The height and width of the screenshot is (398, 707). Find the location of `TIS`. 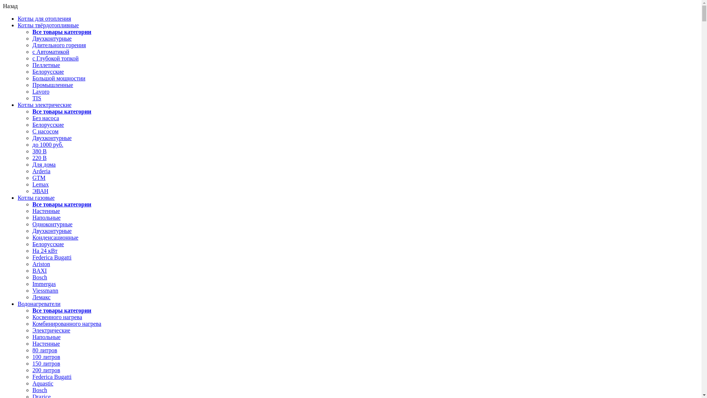

TIS is located at coordinates (37, 98).